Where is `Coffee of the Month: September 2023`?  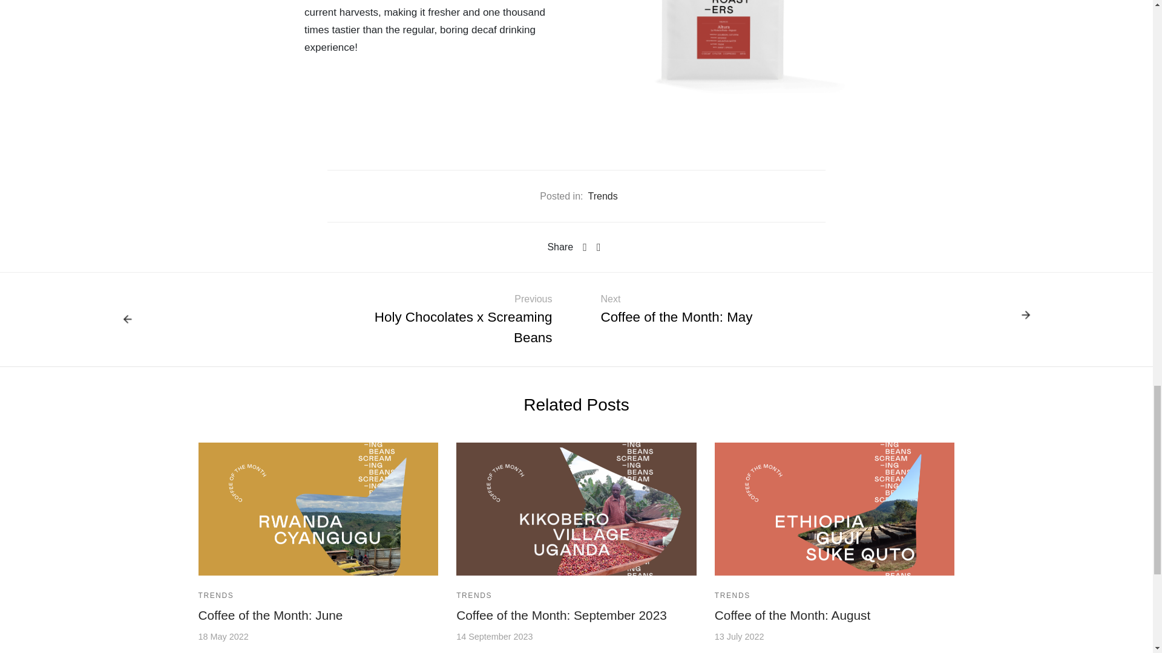 Coffee of the Month: September 2023 is located at coordinates (576, 509).